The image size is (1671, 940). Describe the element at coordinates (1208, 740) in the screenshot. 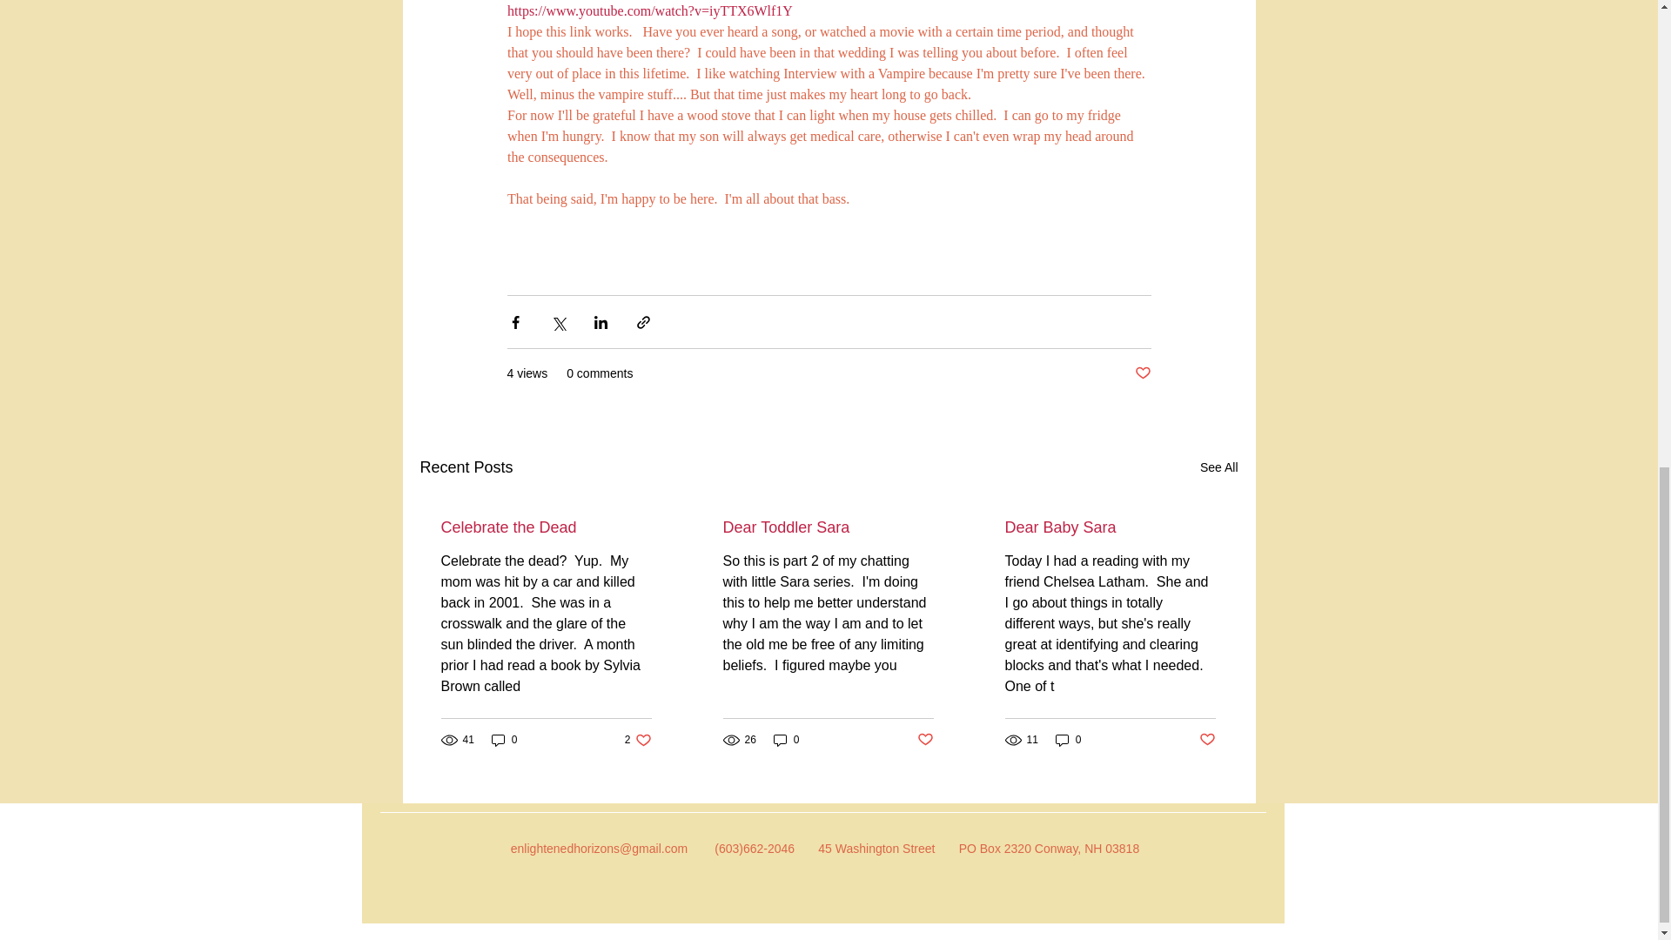

I see `Post not marked as liked` at that location.